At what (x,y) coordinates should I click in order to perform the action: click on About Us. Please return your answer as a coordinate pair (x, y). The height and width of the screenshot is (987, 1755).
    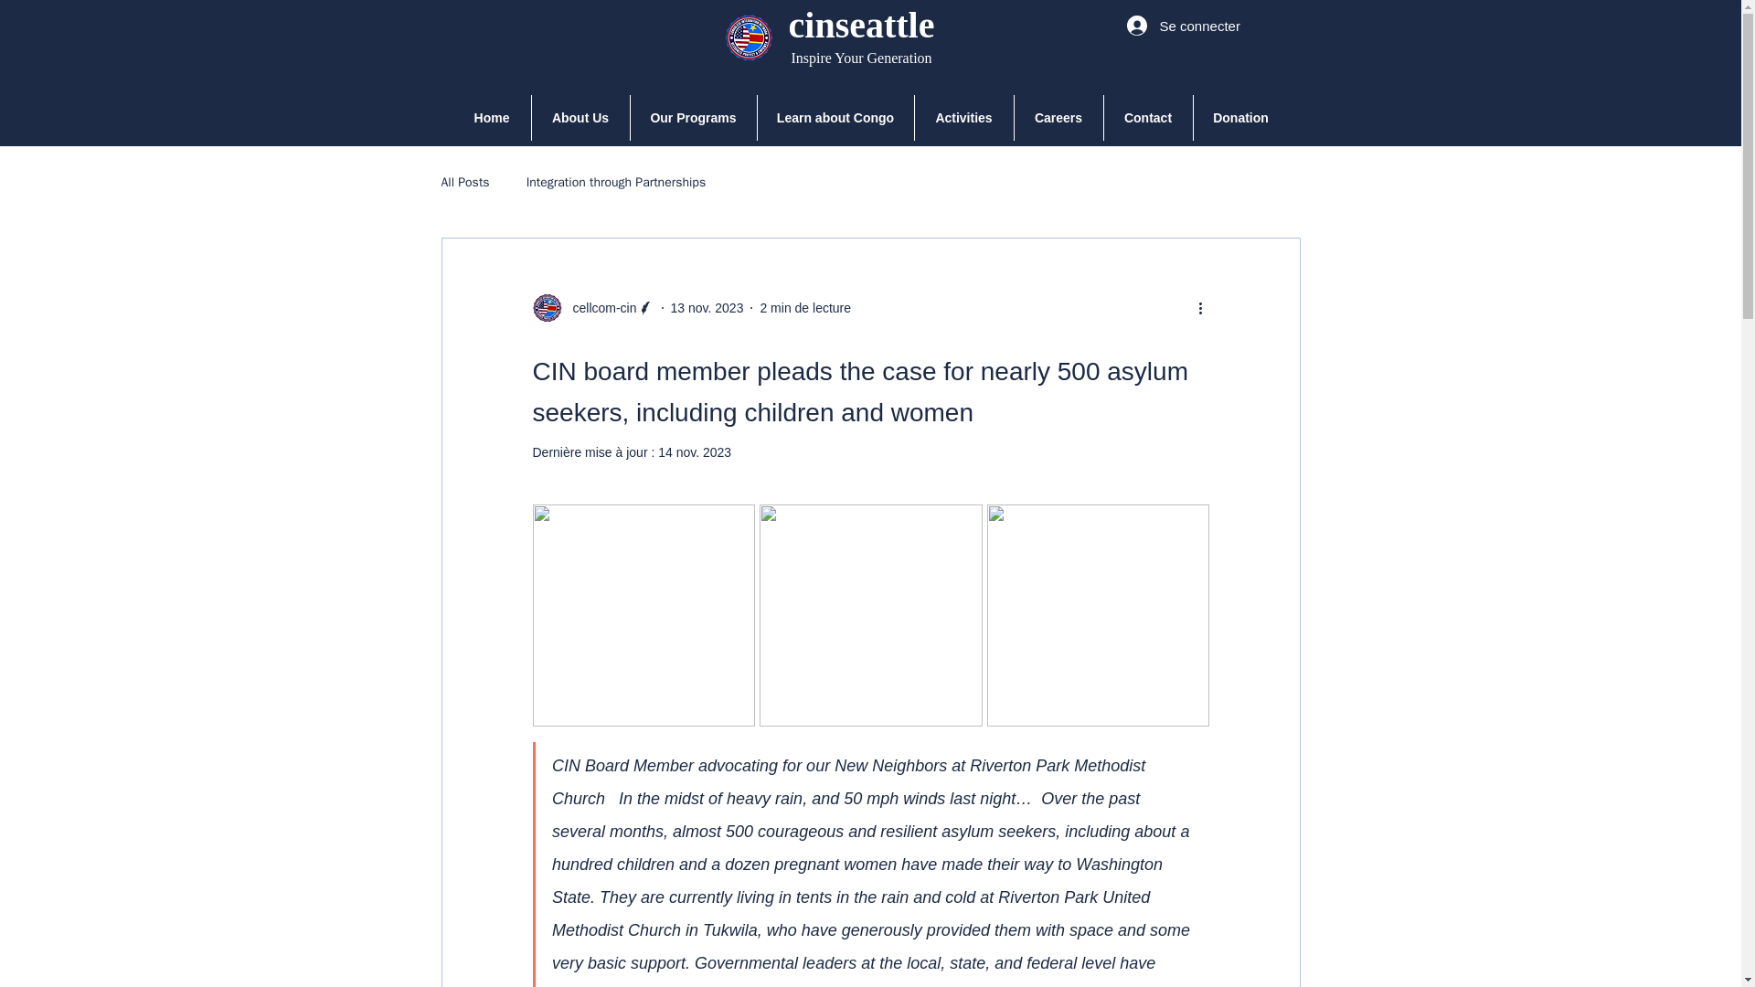
    Looking at the image, I should click on (580, 117).